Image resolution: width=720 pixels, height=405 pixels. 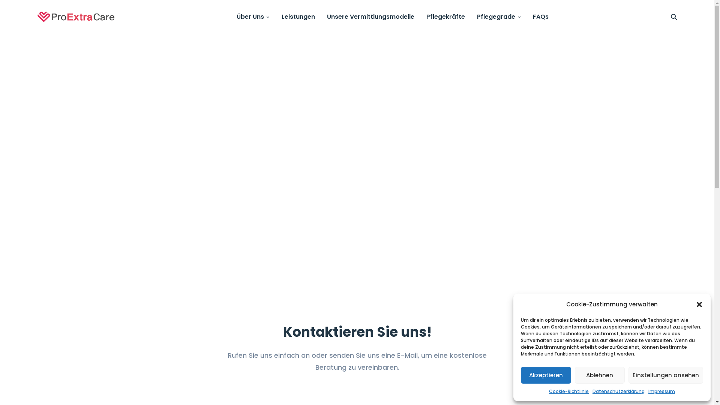 What do you see at coordinates (298, 17) in the screenshot?
I see `Leistungen` at bounding box center [298, 17].